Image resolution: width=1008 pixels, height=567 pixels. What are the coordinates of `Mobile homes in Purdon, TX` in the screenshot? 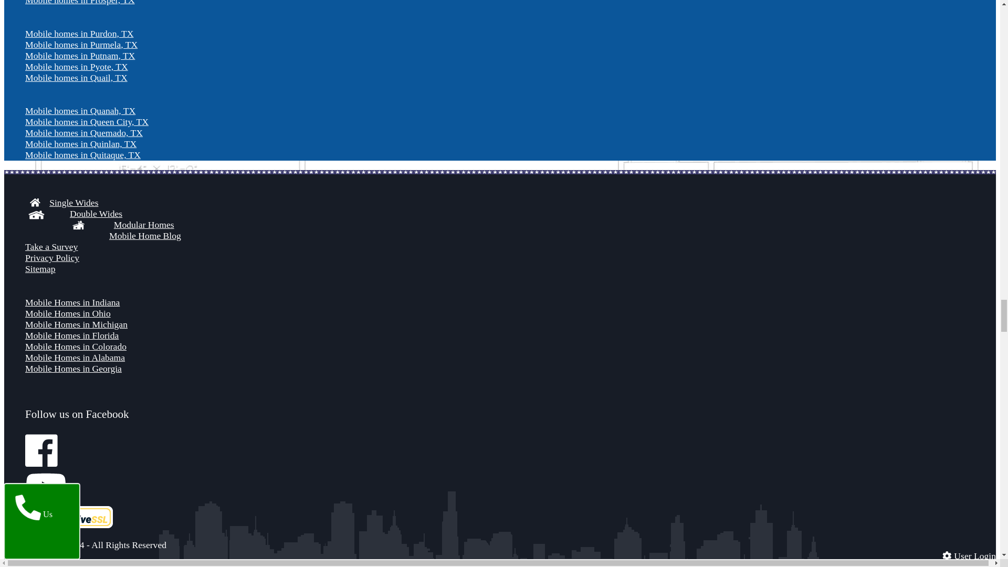 It's located at (79, 34).